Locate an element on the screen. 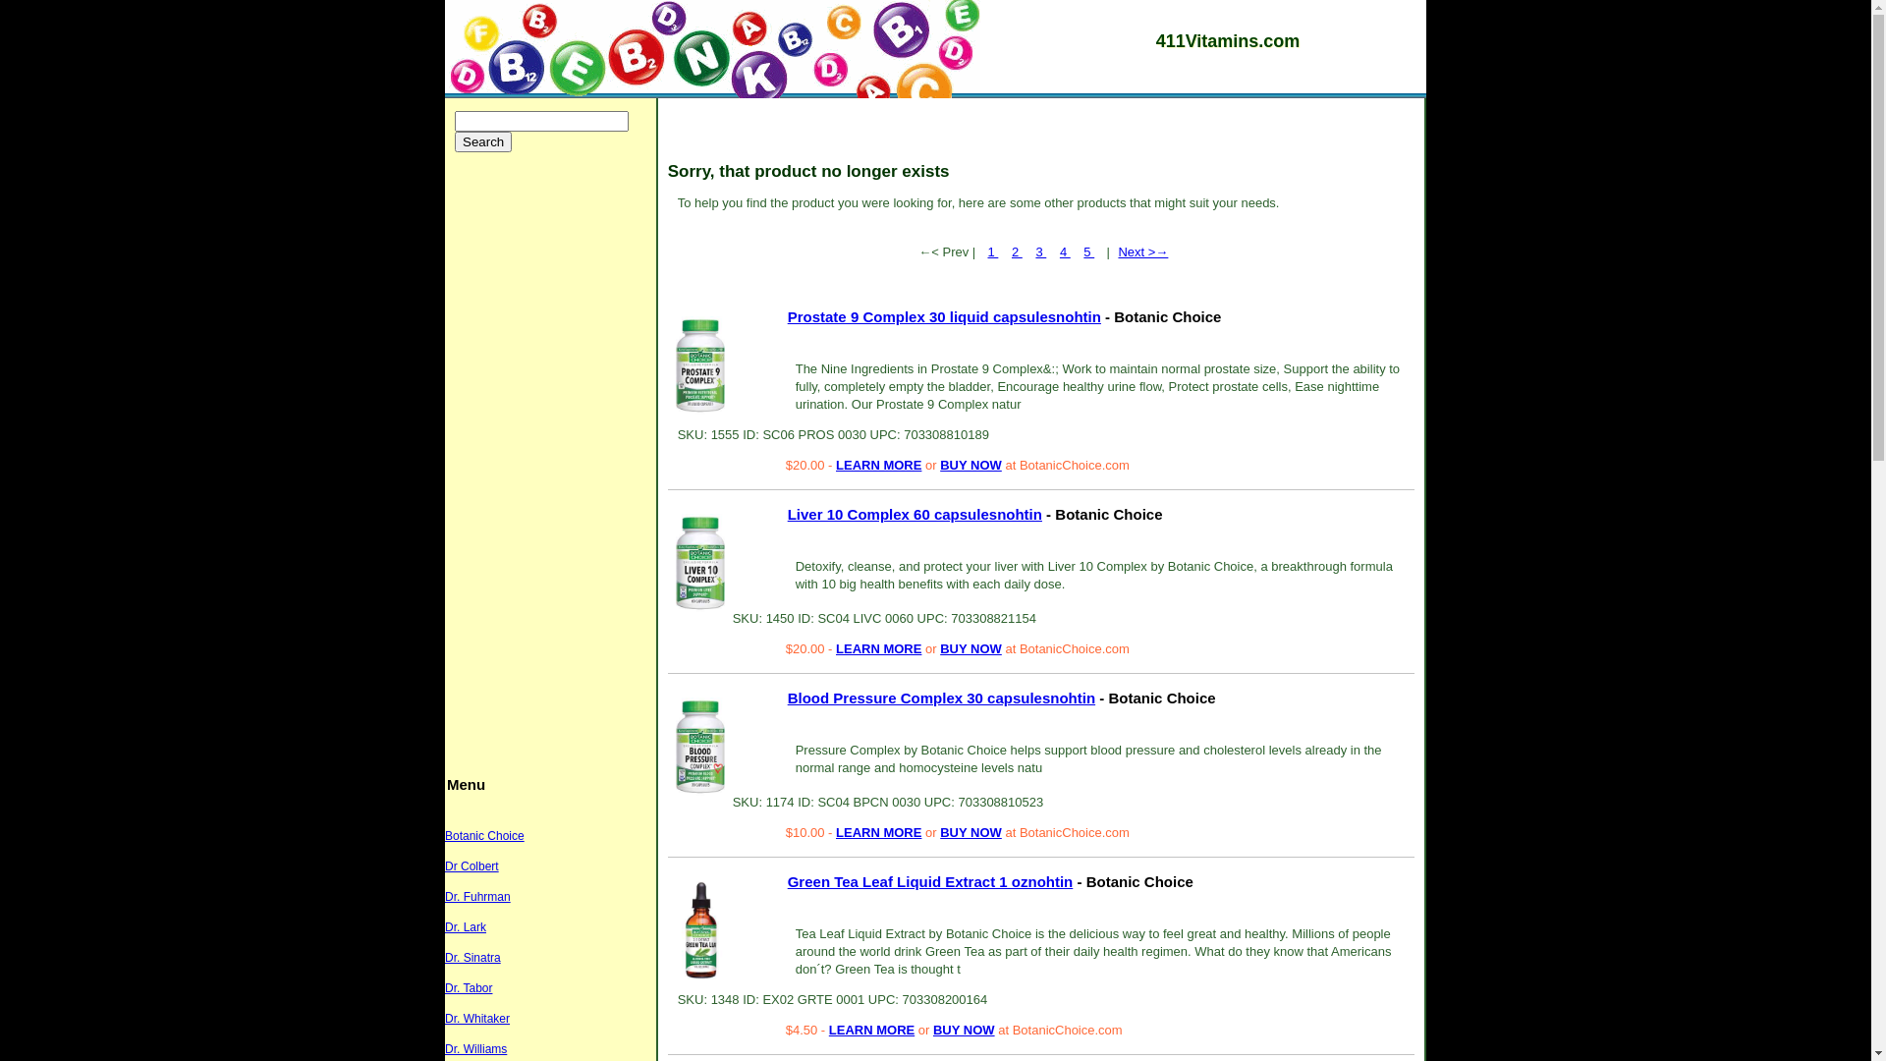 This screenshot has height=1061, width=1886. BUY NOW is located at coordinates (965, 1030).